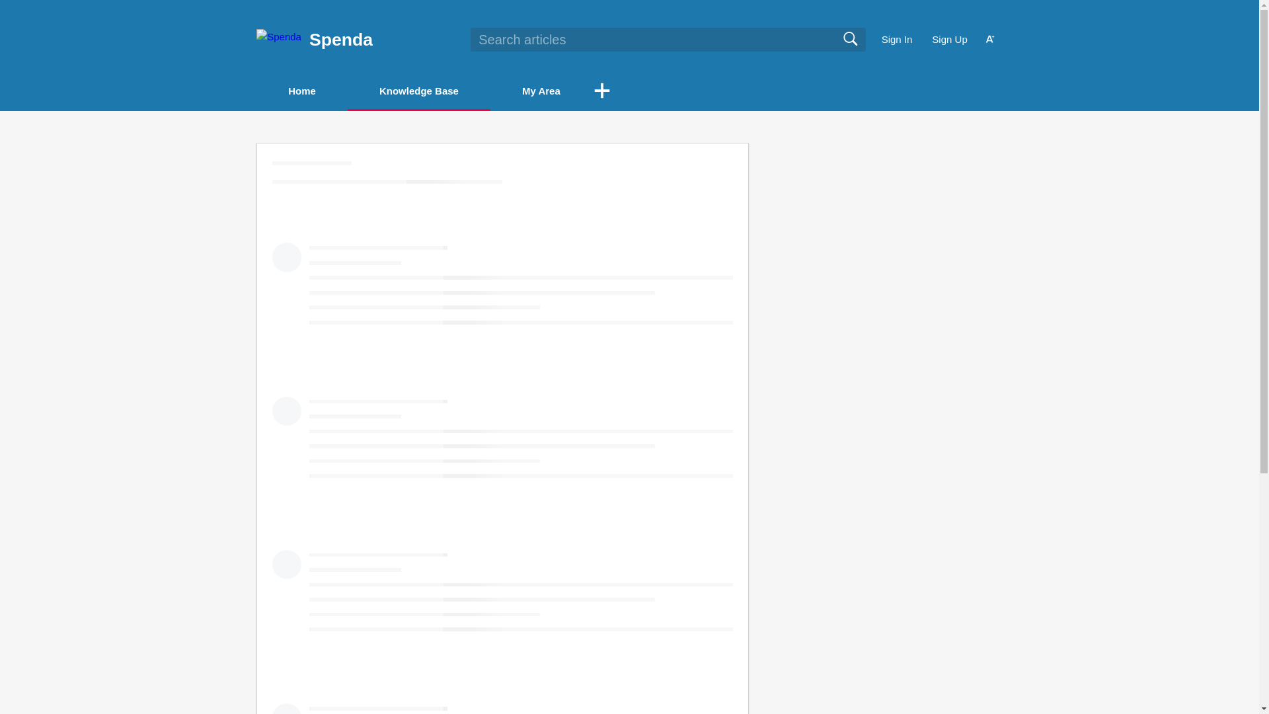  Describe the element at coordinates (419, 91) in the screenshot. I see `Knowledge Base` at that location.